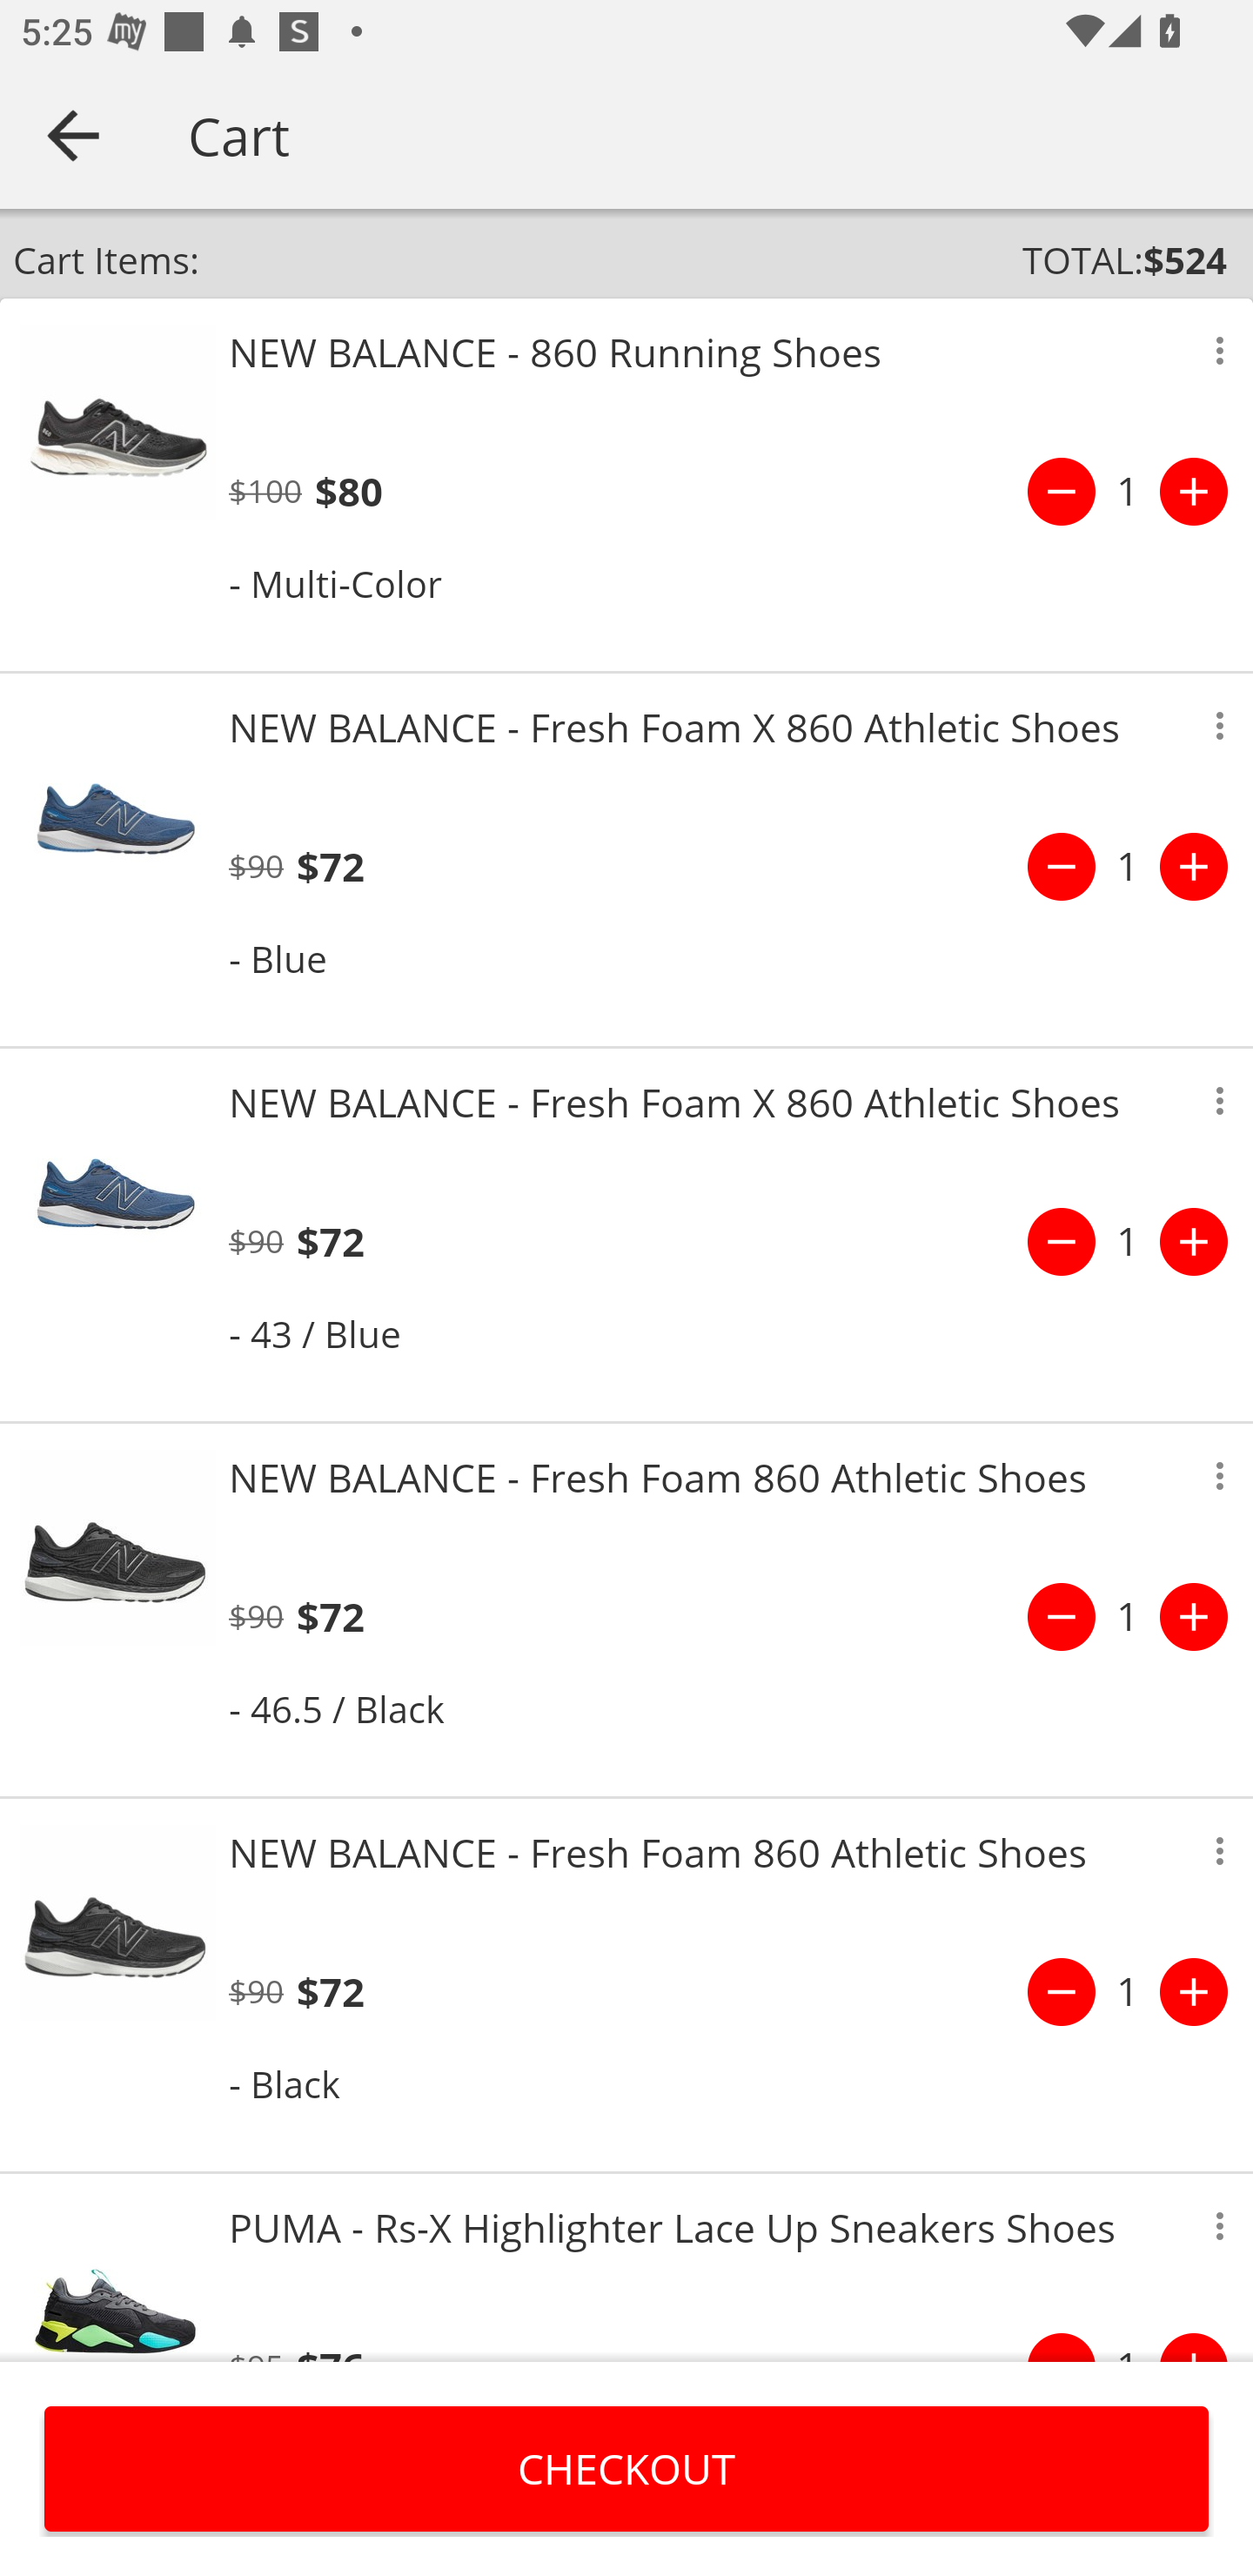  What do you see at coordinates (1128, 1991) in the screenshot?
I see `1` at bounding box center [1128, 1991].